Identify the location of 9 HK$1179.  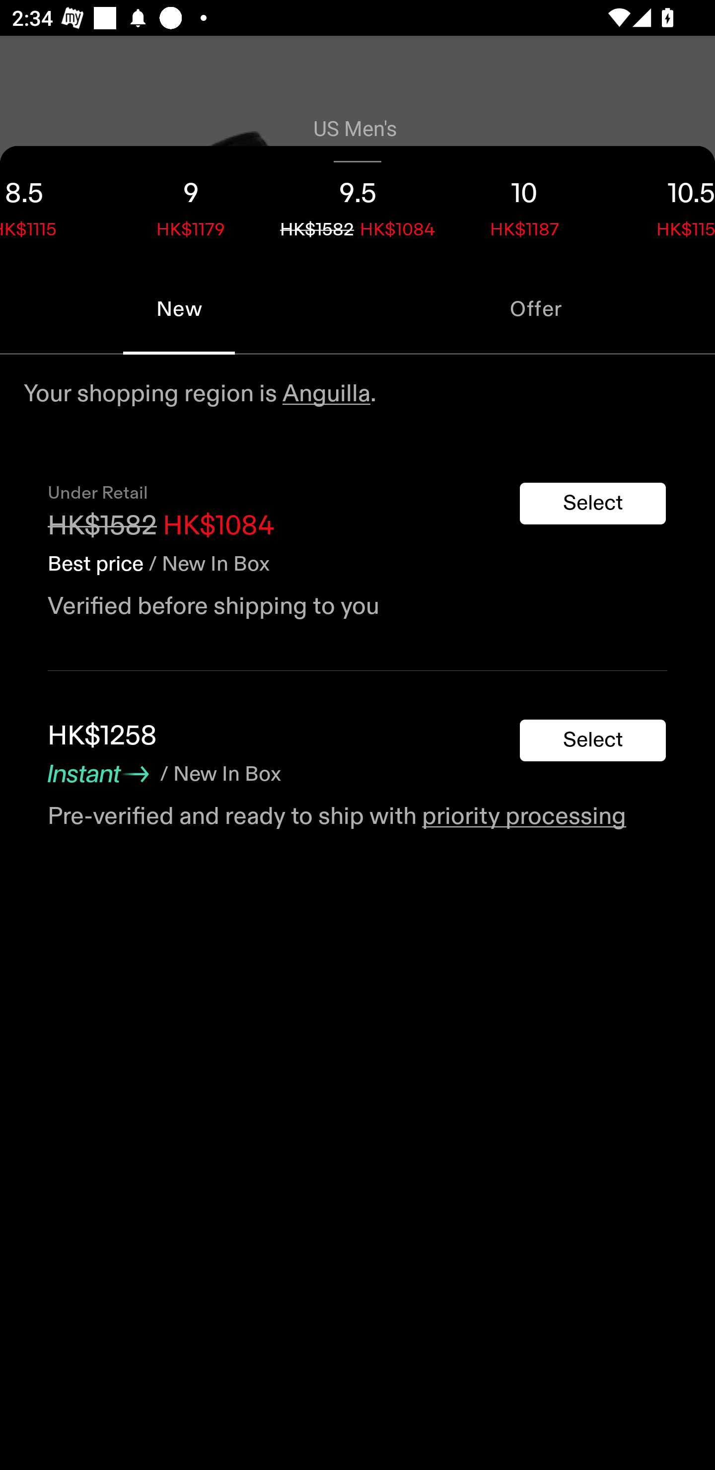
(191, 205).